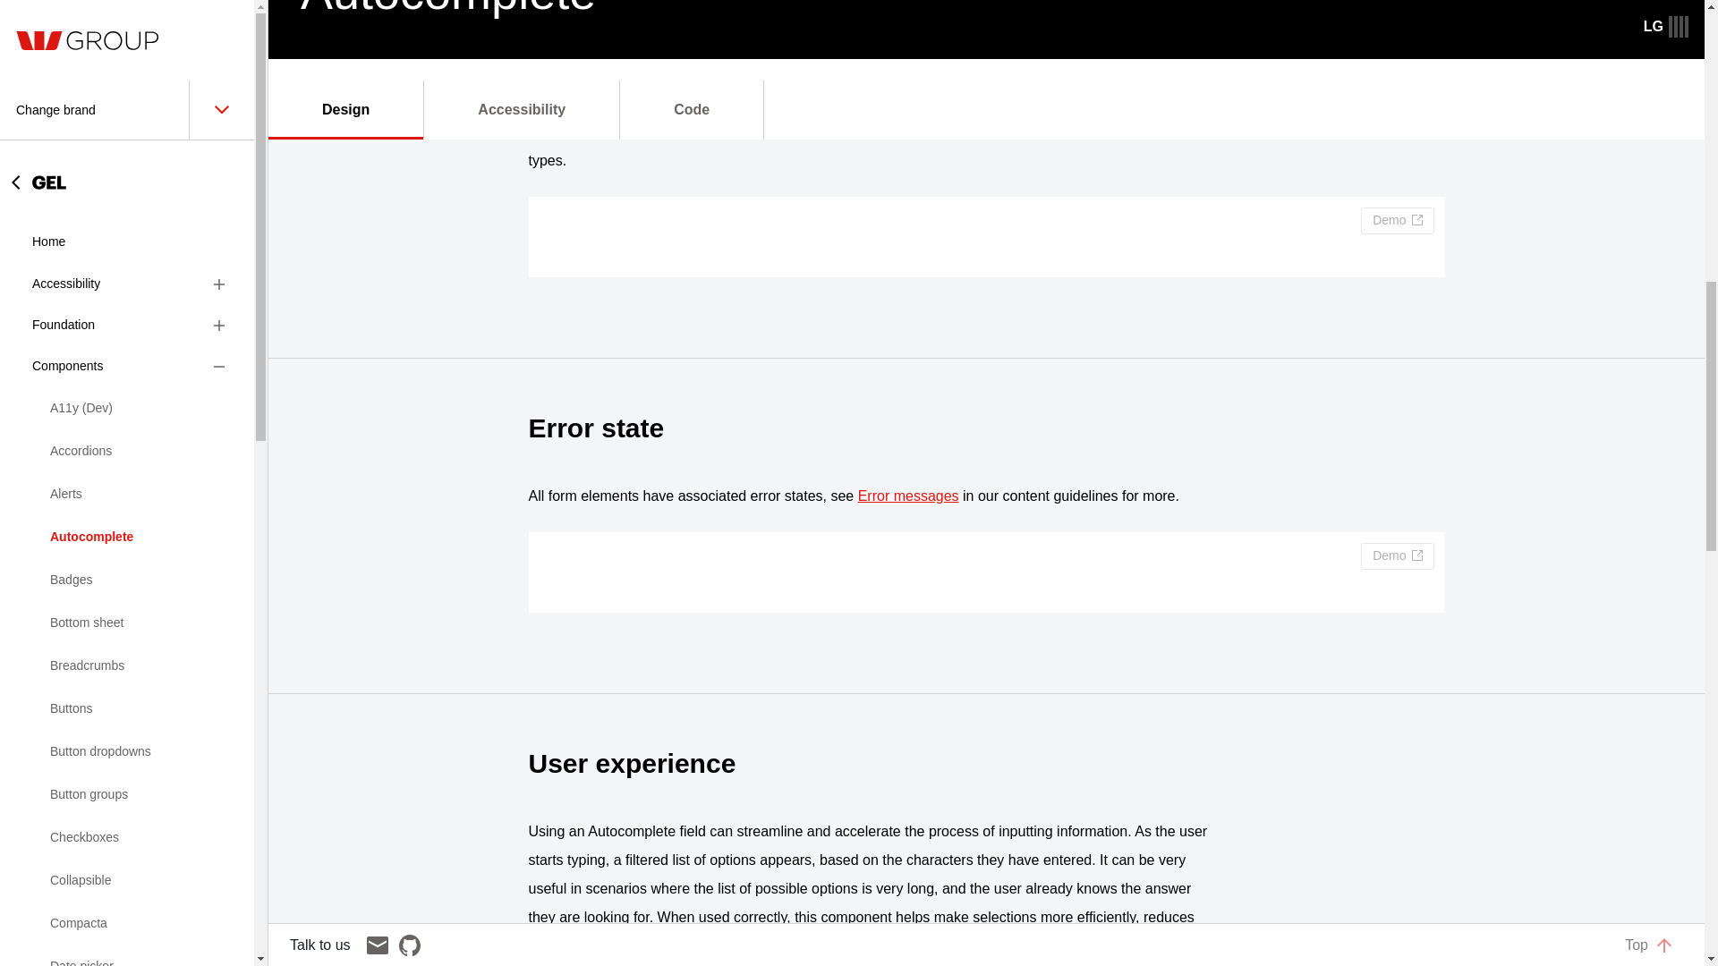  I want to click on Repeater, so click(127, 601).